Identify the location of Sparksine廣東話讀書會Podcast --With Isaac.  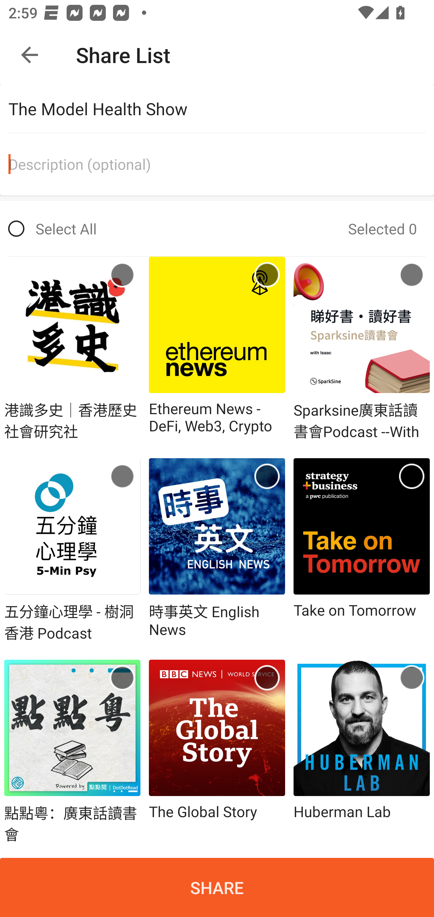
(361, 349).